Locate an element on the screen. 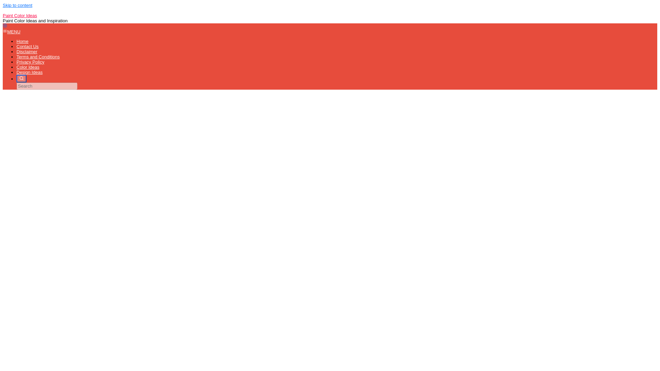  Disclaimer is located at coordinates (27, 52).